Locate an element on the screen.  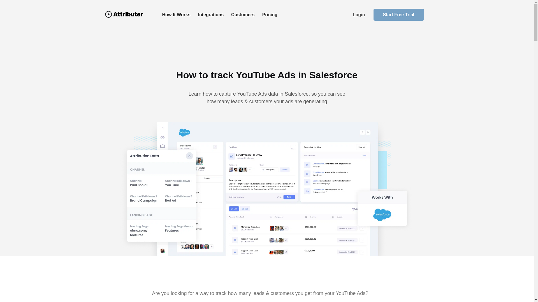
Login is located at coordinates (359, 15).